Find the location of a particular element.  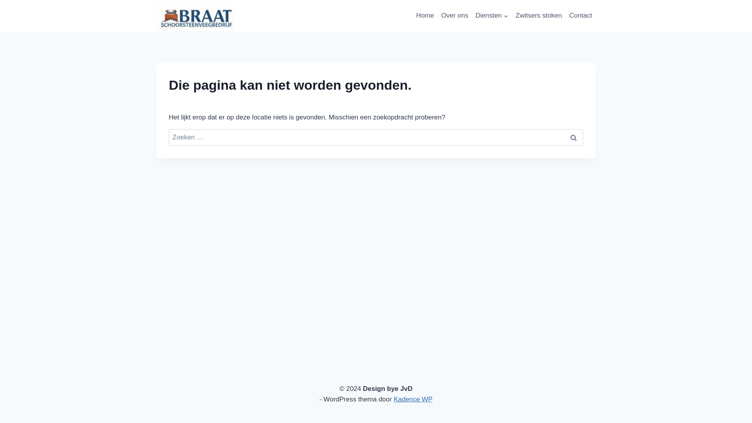

Diensten is located at coordinates (492, 16).